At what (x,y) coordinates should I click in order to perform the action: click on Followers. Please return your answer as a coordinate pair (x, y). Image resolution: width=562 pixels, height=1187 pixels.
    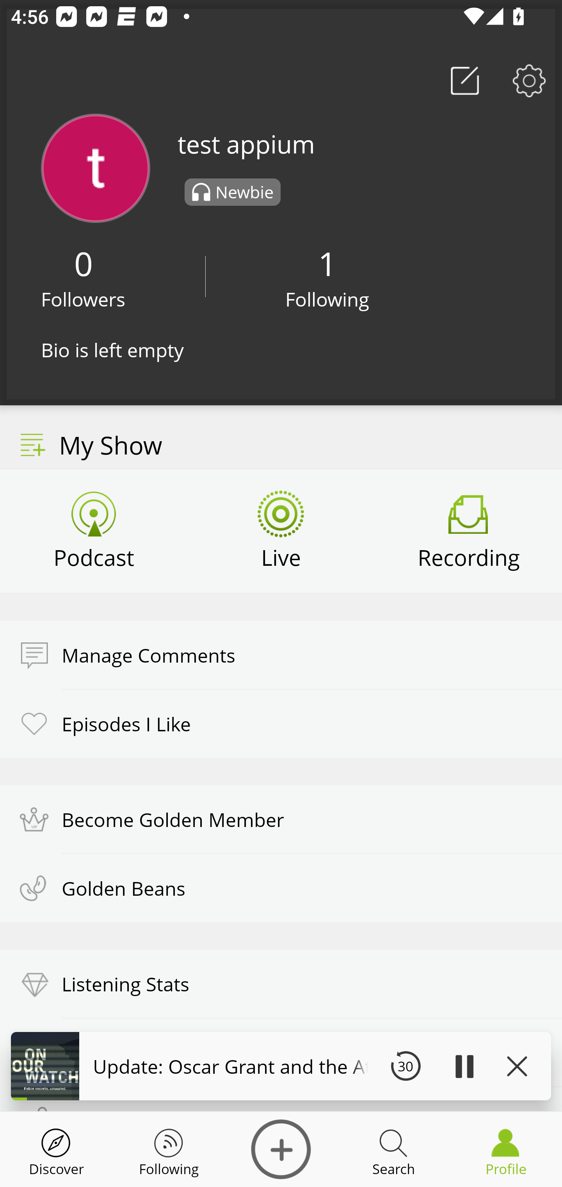
    Looking at the image, I should click on (84, 299).